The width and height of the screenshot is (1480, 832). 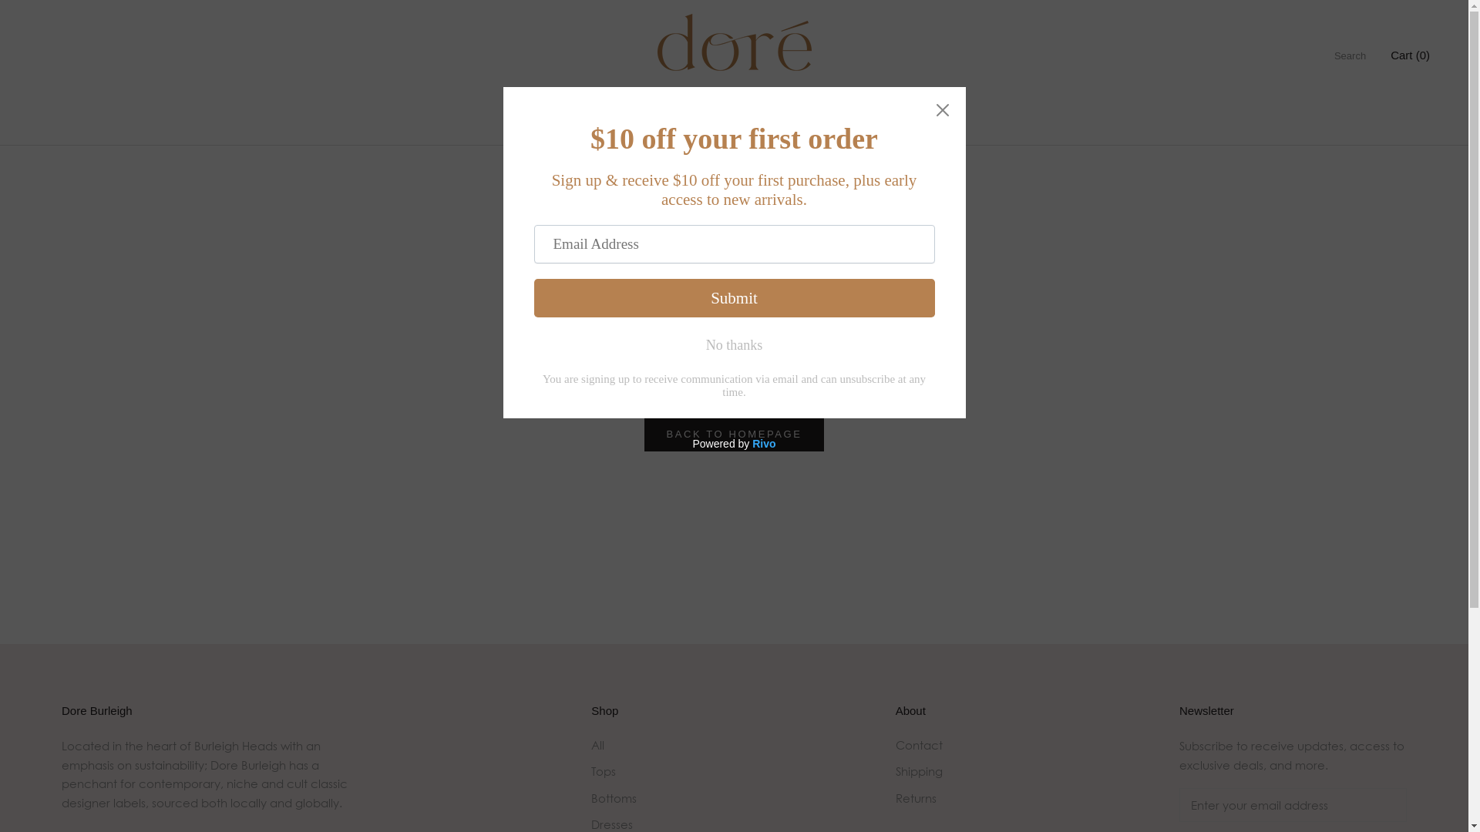 What do you see at coordinates (919, 772) in the screenshot?
I see `Shipping` at bounding box center [919, 772].